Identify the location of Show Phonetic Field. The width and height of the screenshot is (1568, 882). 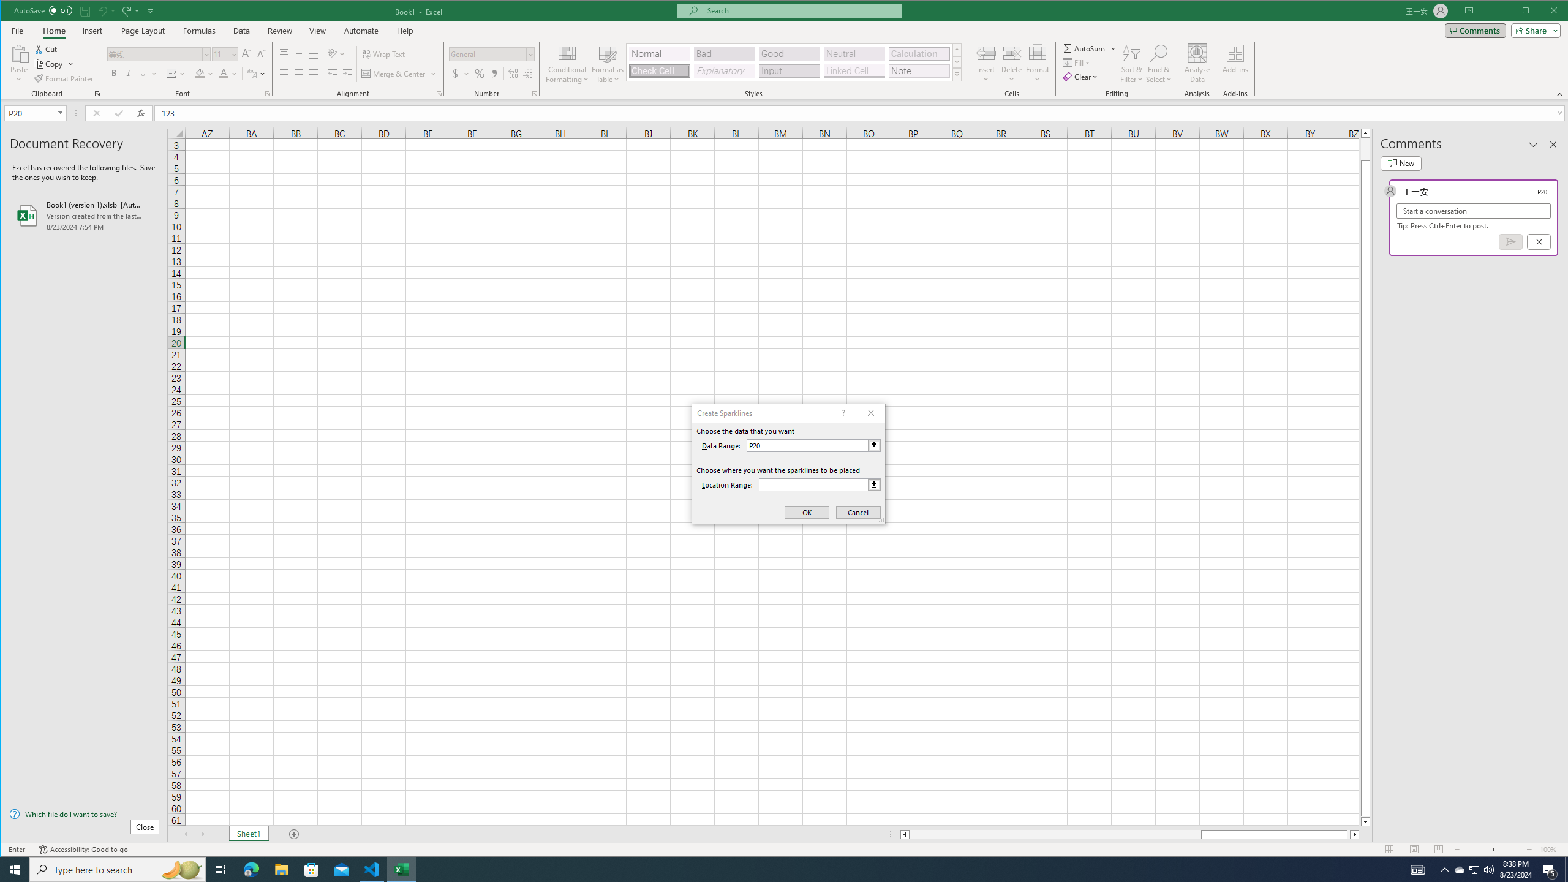
(251, 73).